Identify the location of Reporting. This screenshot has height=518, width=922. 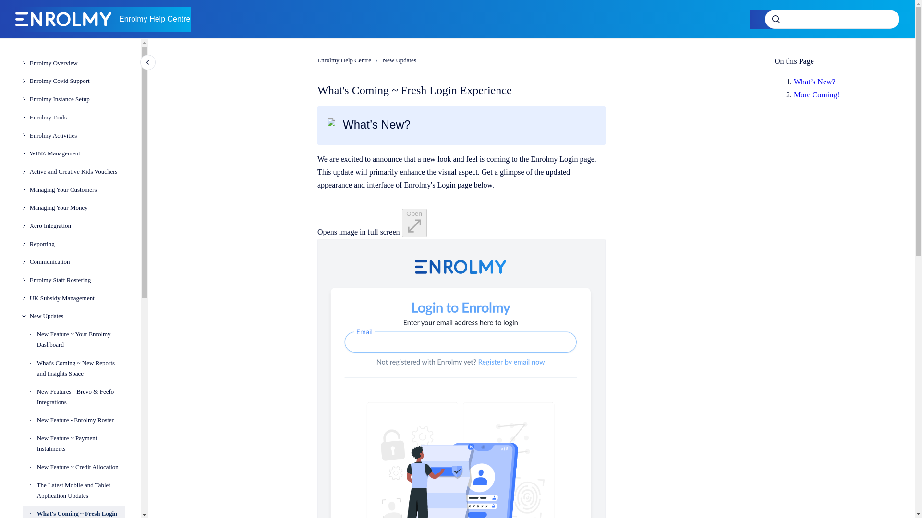
(77, 244).